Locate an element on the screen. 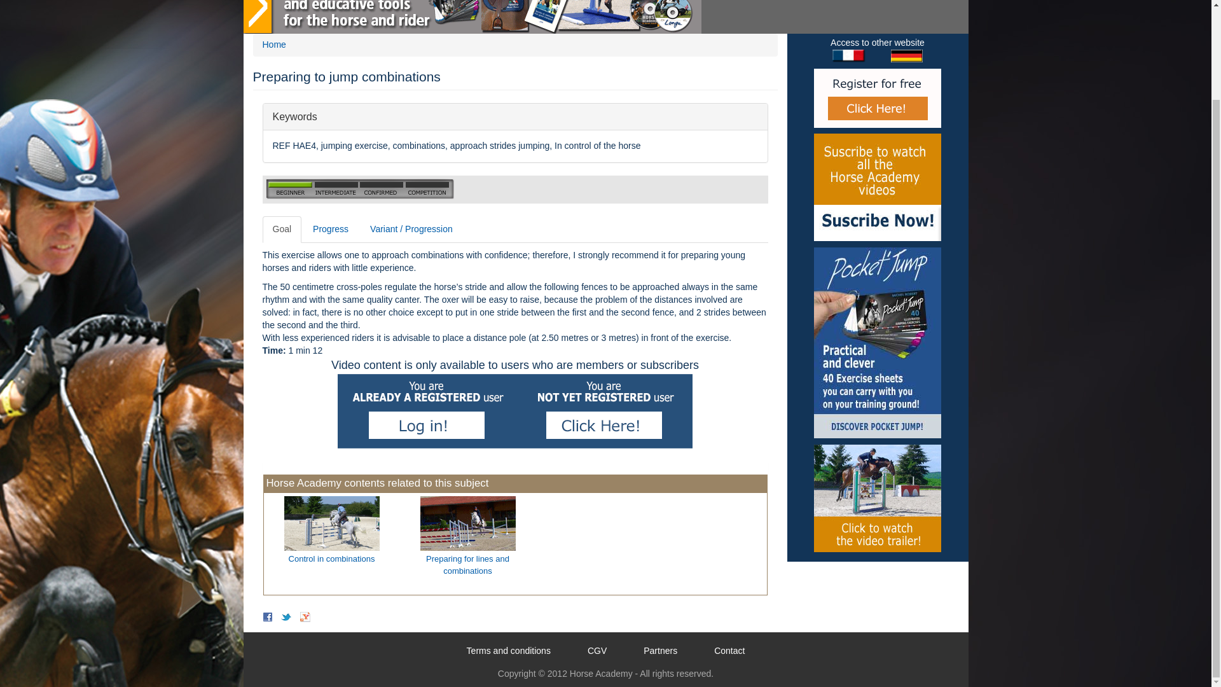  Subscribe! is located at coordinates (286, 617).